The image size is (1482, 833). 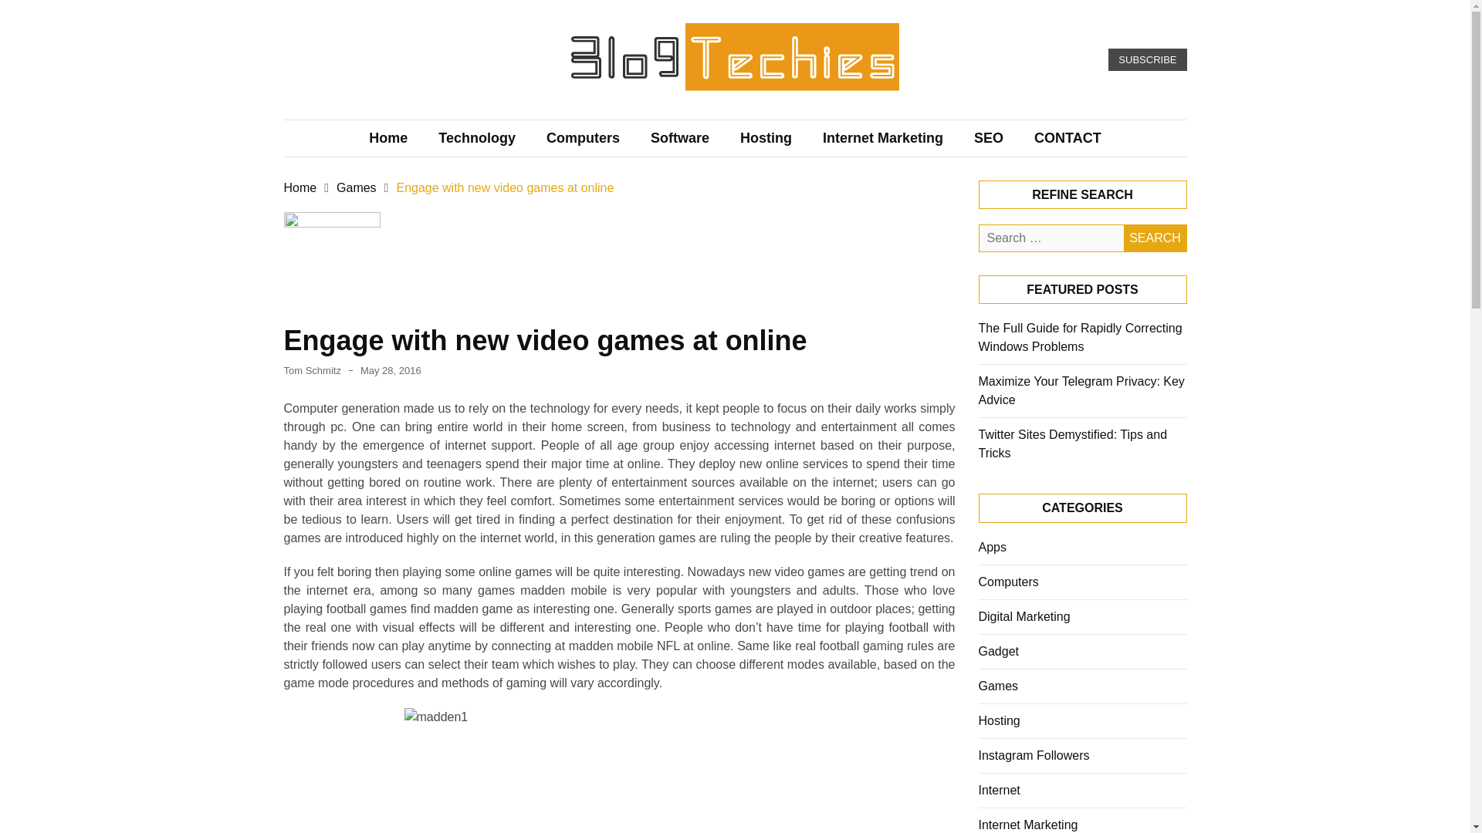 I want to click on Internet Marketing, so click(x=883, y=139).